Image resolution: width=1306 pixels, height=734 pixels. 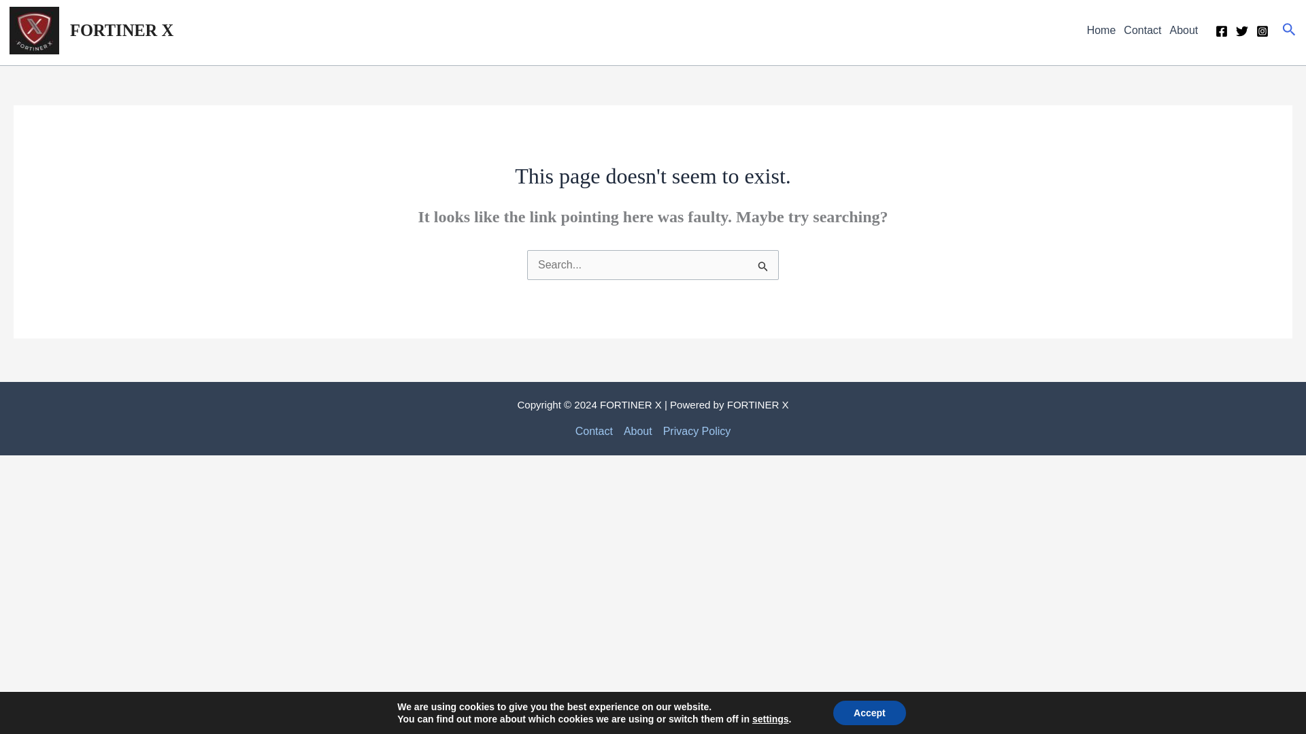 I want to click on Contact, so click(x=597, y=431).